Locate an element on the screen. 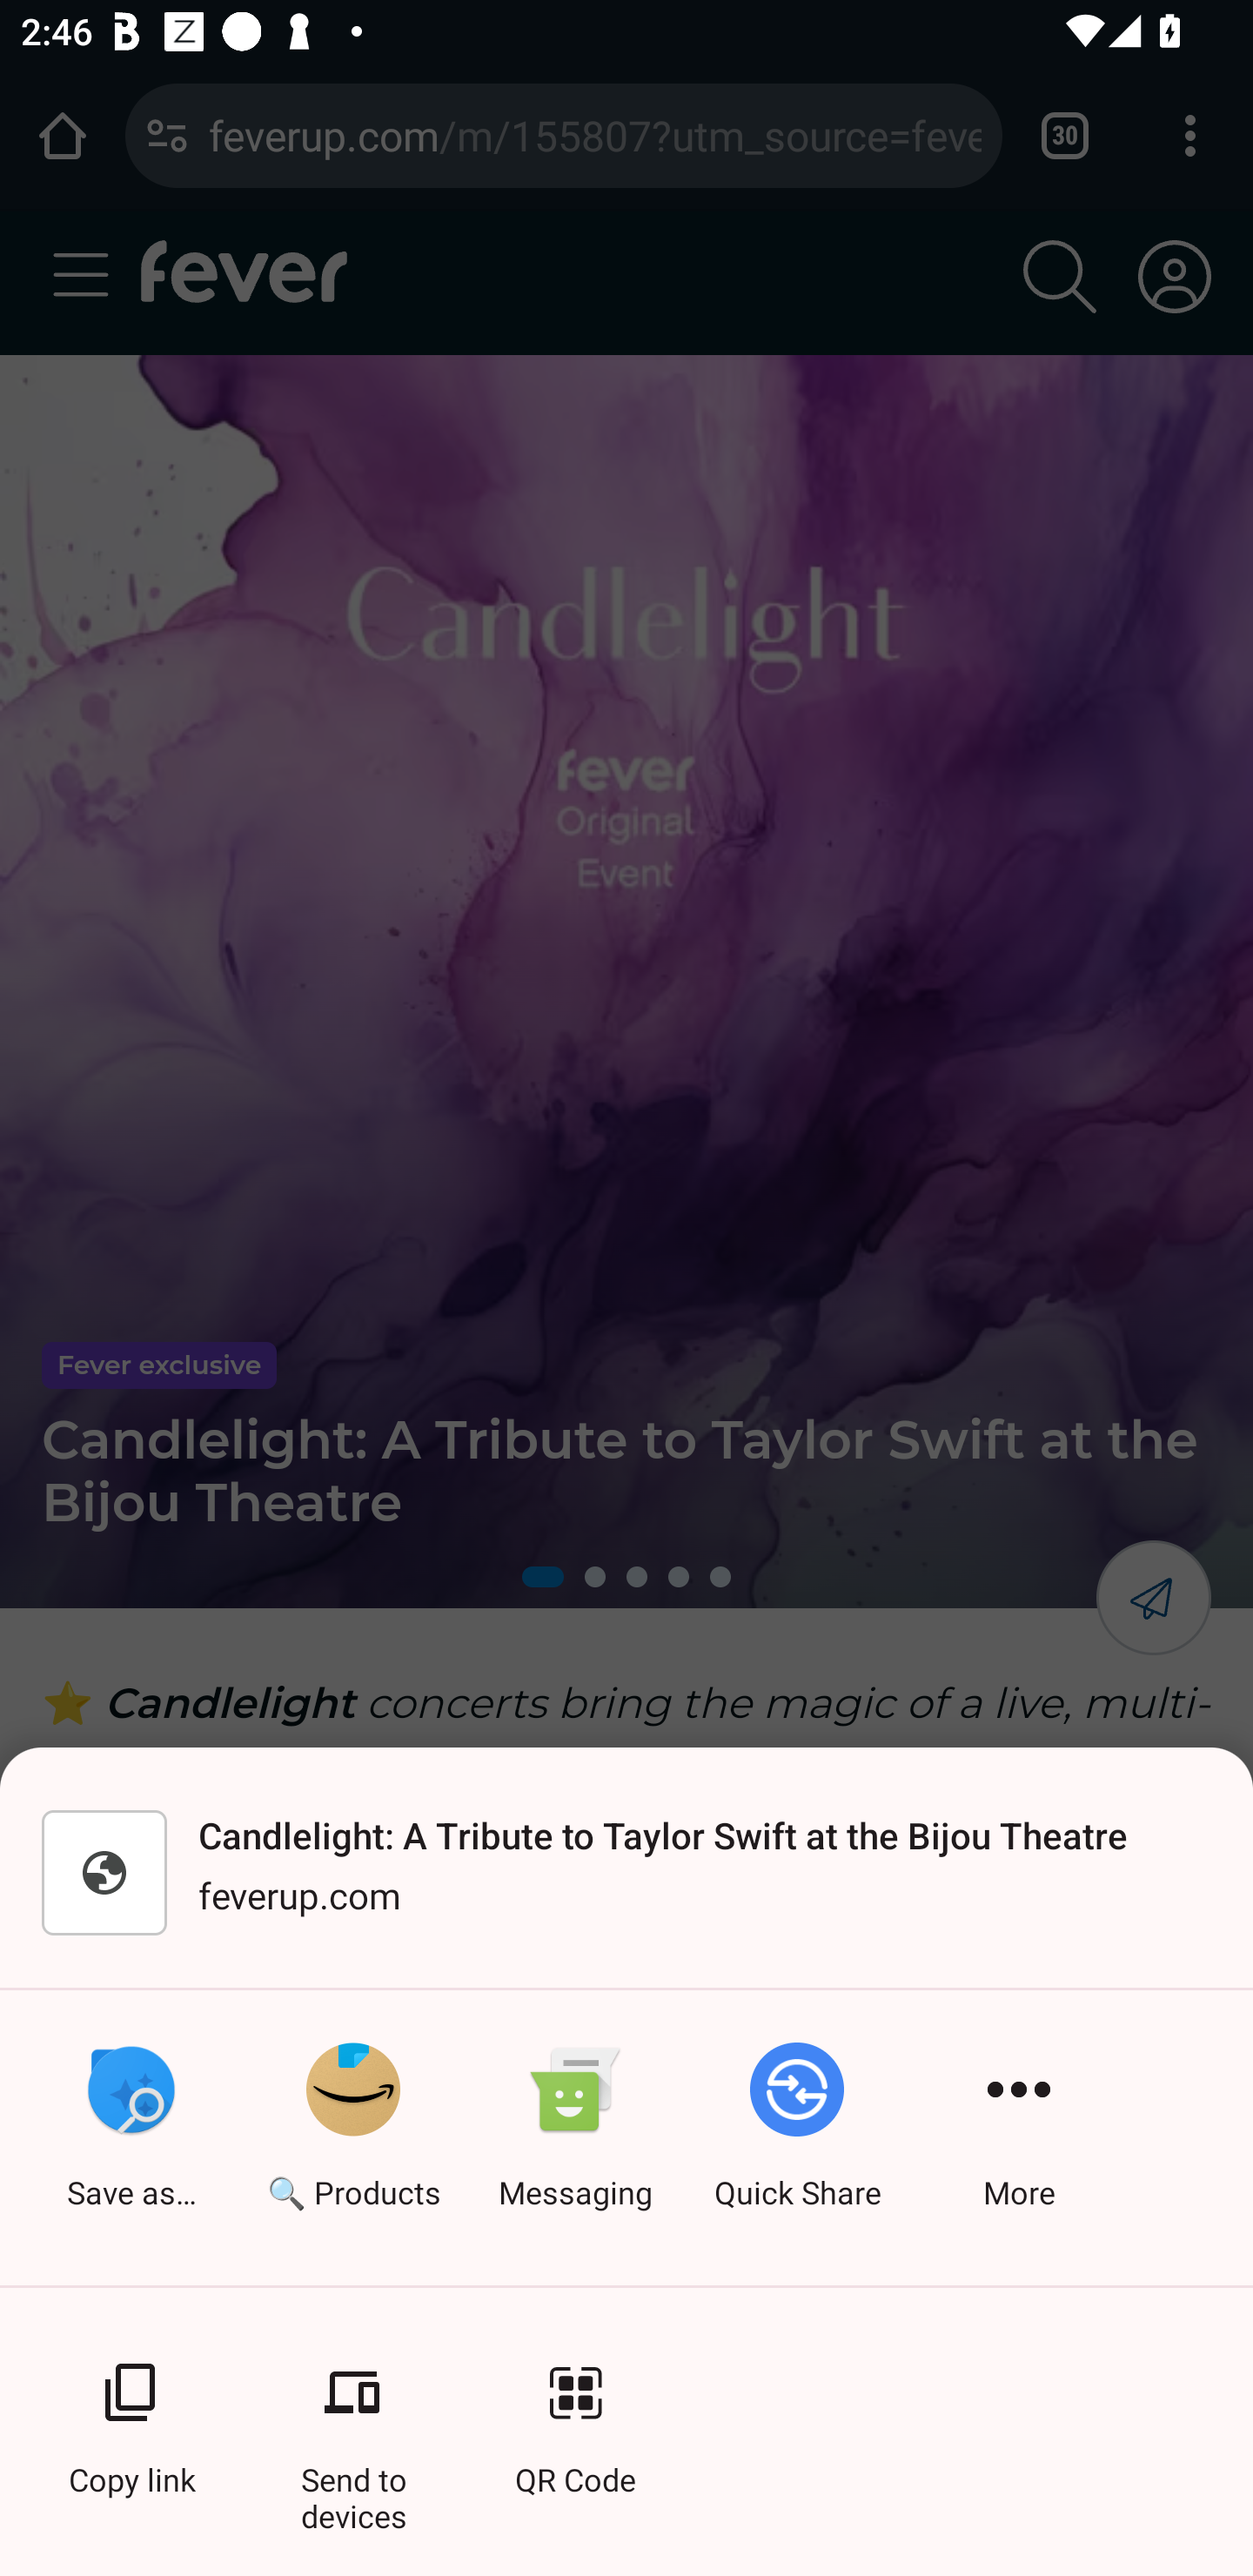  QR Code is located at coordinates (575, 2412).